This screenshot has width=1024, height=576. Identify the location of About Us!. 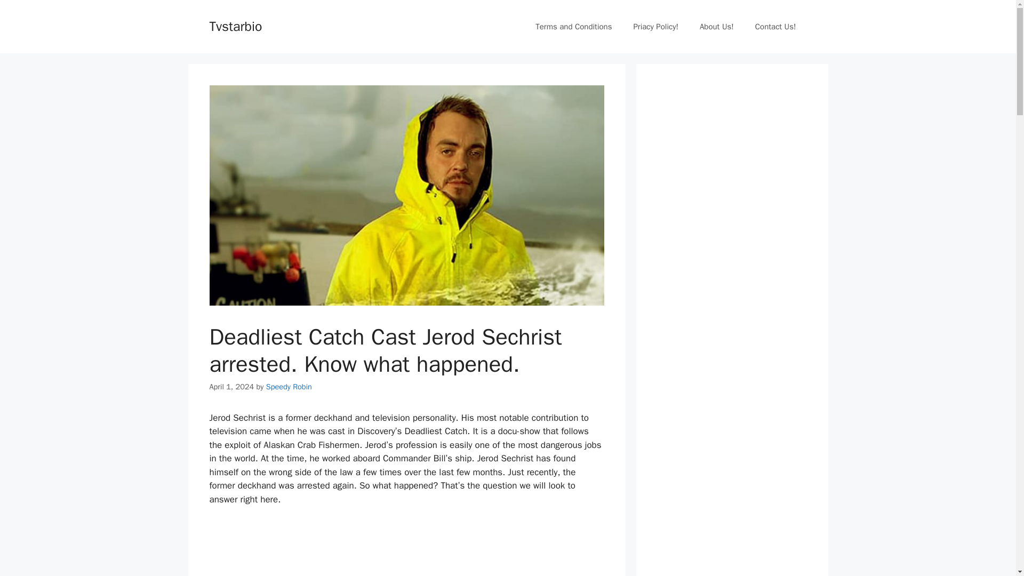
(717, 27).